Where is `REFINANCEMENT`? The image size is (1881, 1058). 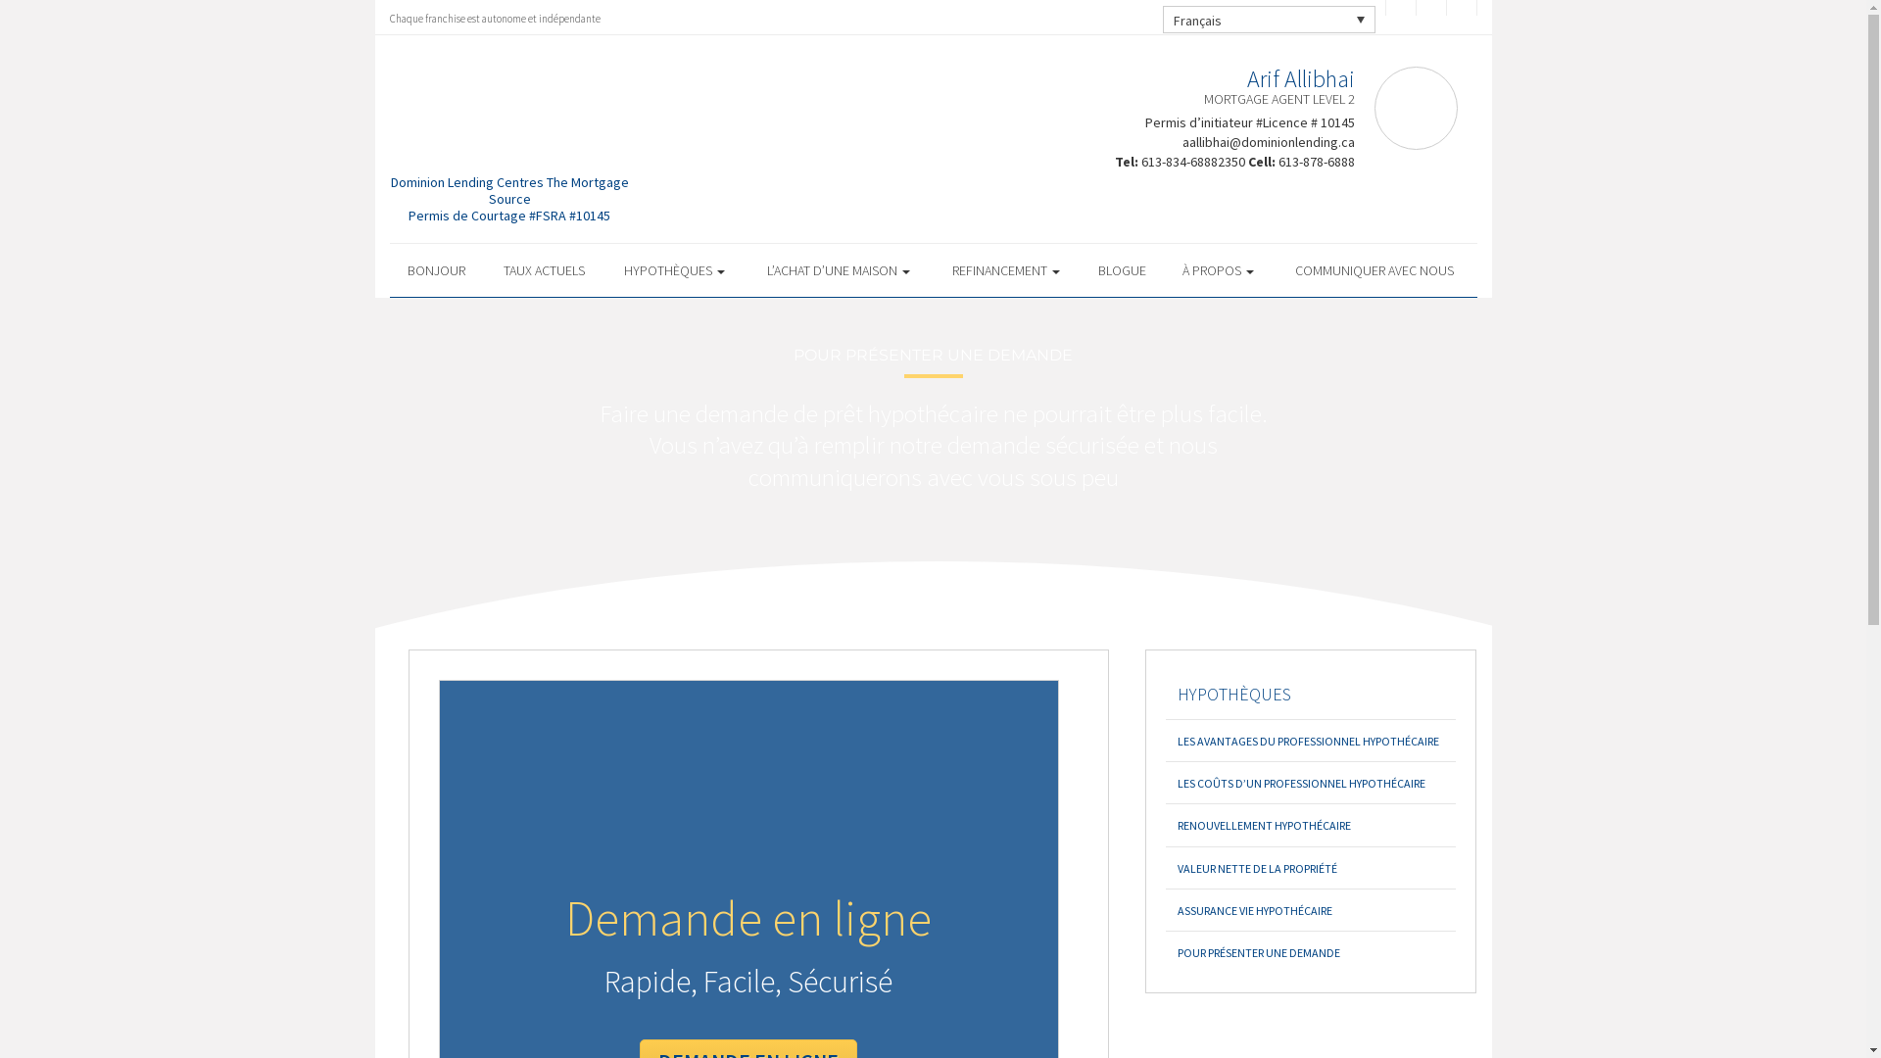 REFINANCEMENT is located at coordinates (1006, 270).